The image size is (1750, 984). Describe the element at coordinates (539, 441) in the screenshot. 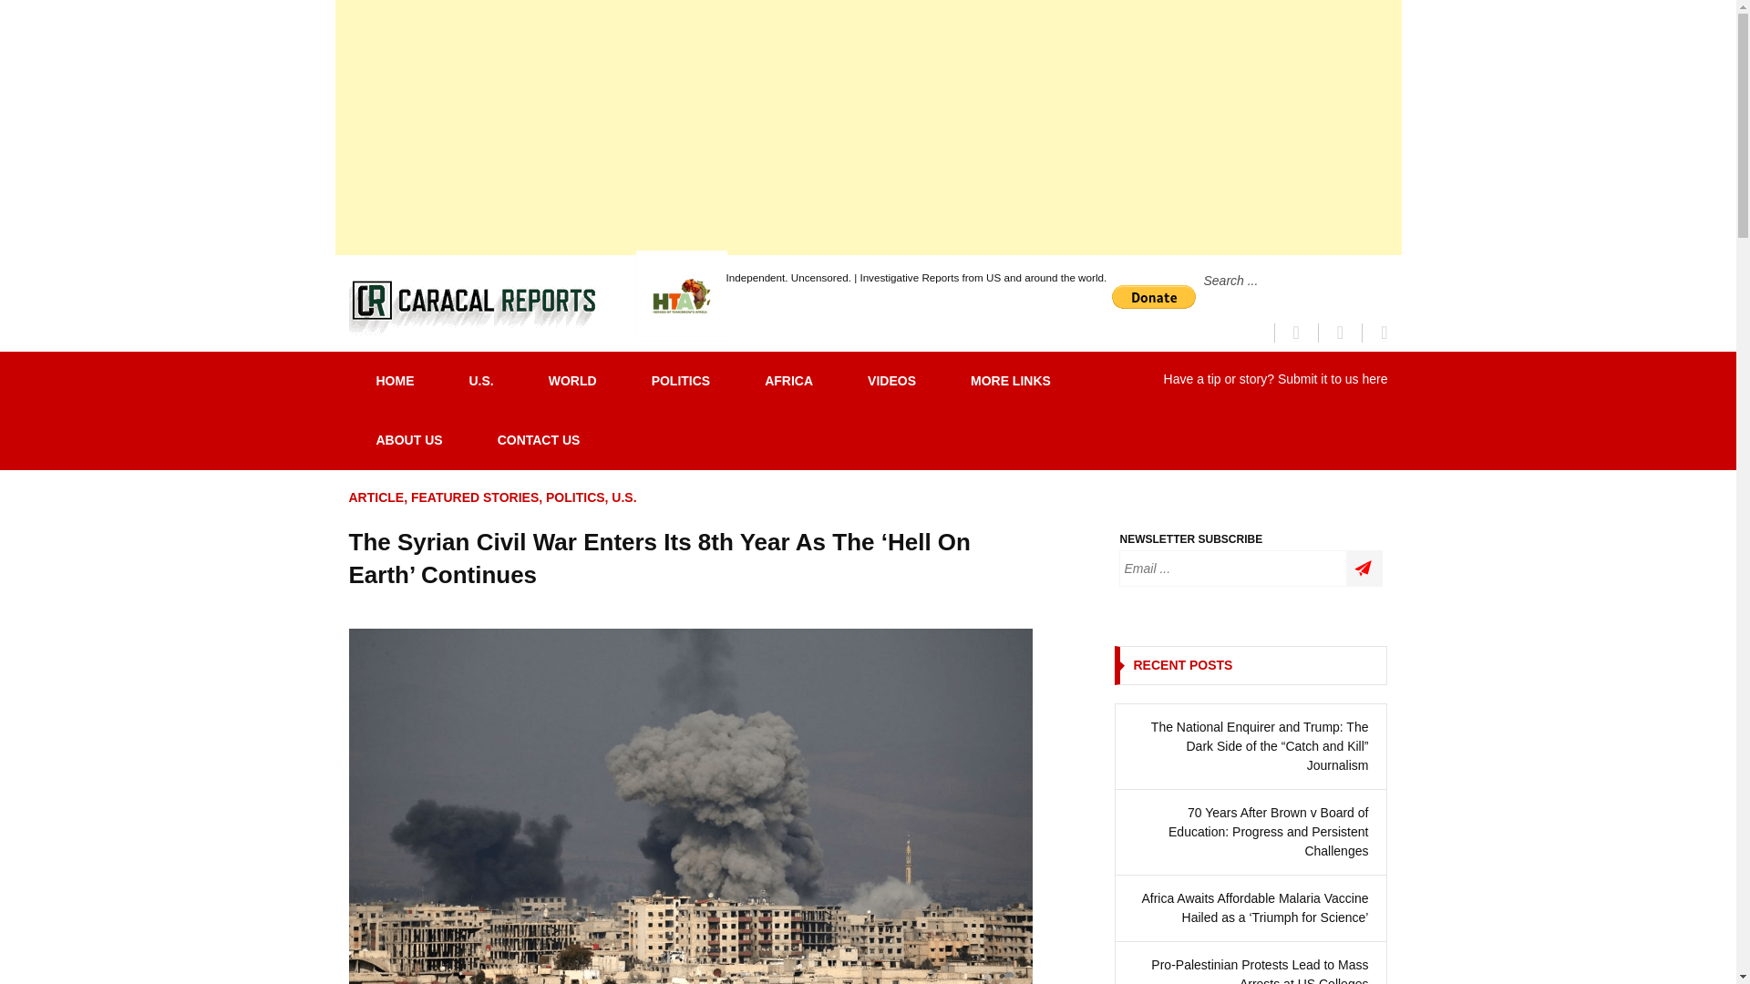

I see `CONTACT US` at that location.